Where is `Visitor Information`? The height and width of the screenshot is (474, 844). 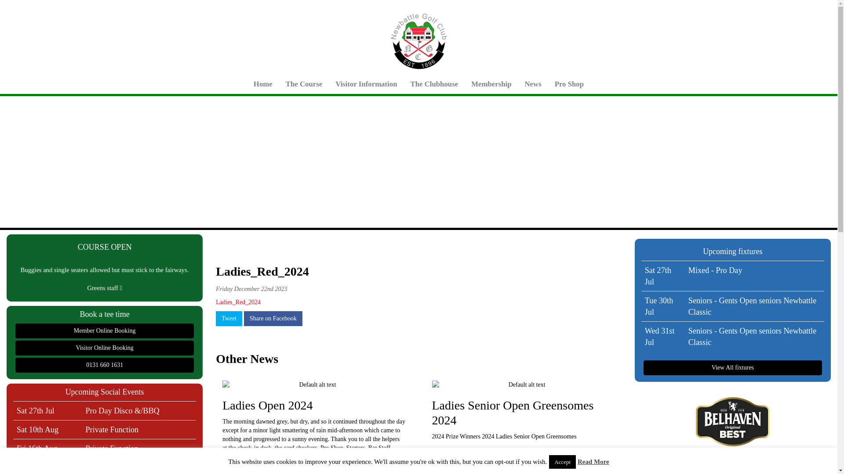
Visitor Information is located at coordinates (366, 84).